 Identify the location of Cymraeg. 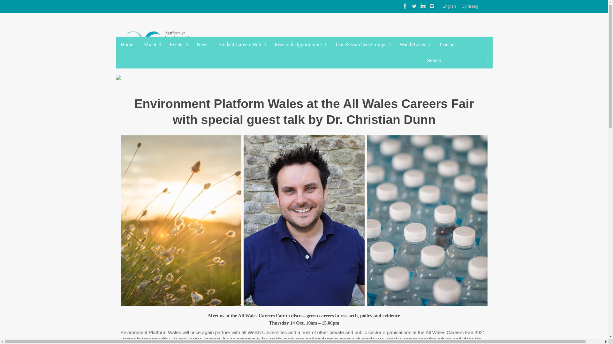
(470, 6).